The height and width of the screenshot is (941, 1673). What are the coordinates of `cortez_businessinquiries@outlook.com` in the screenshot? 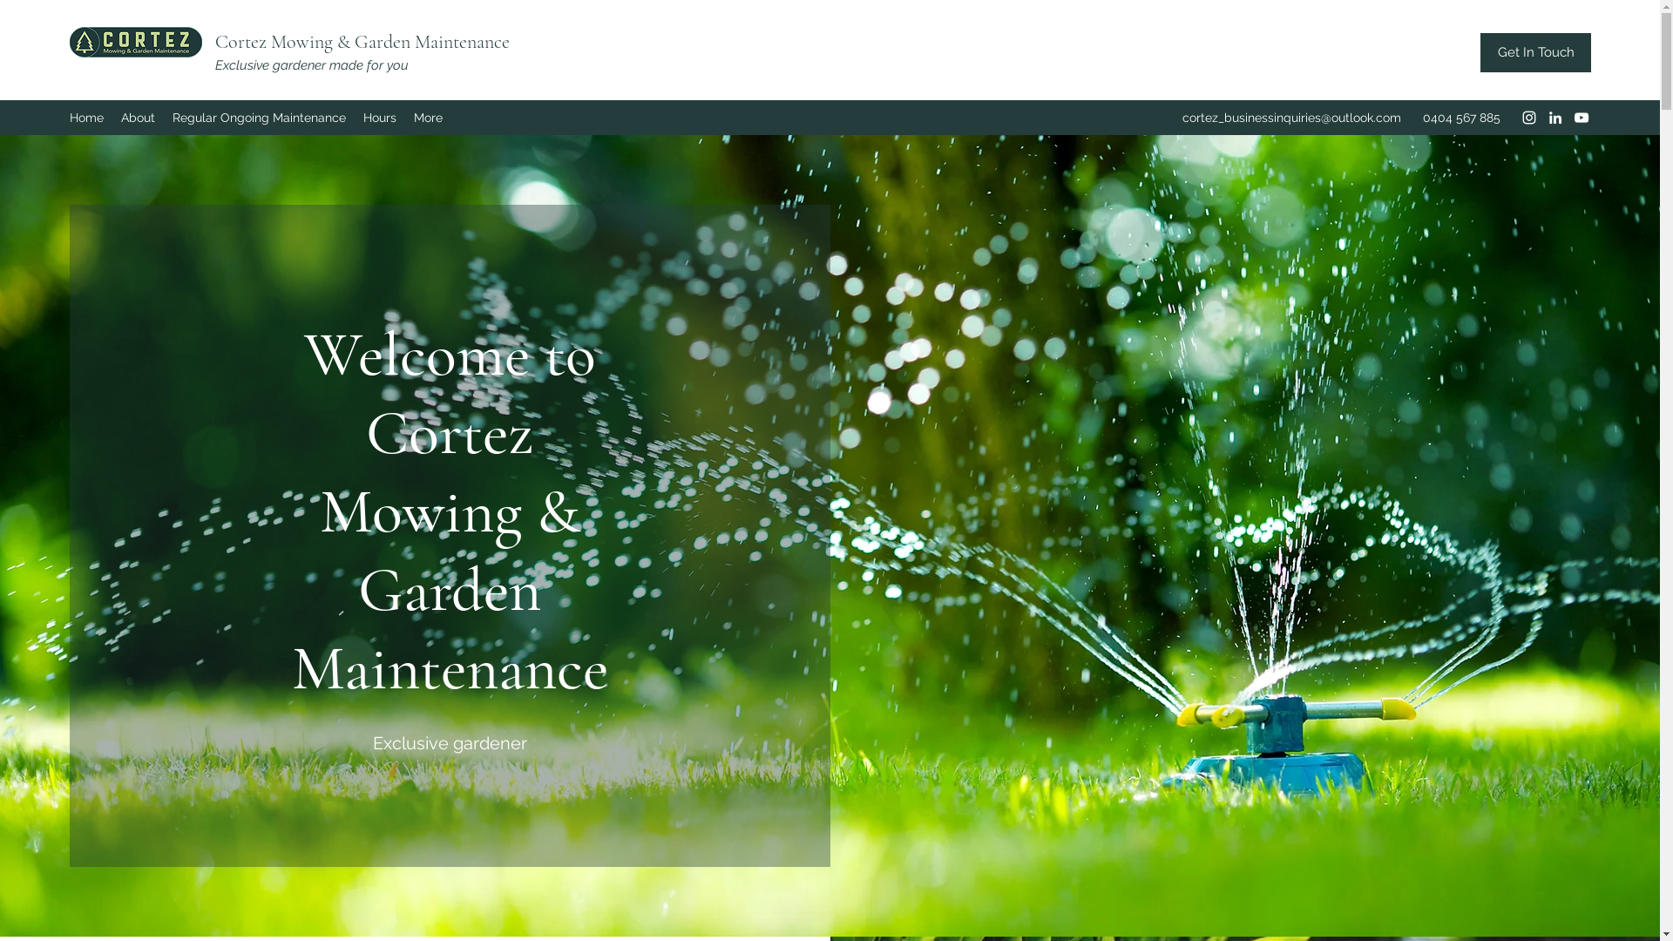 It's located at (1291, 118).